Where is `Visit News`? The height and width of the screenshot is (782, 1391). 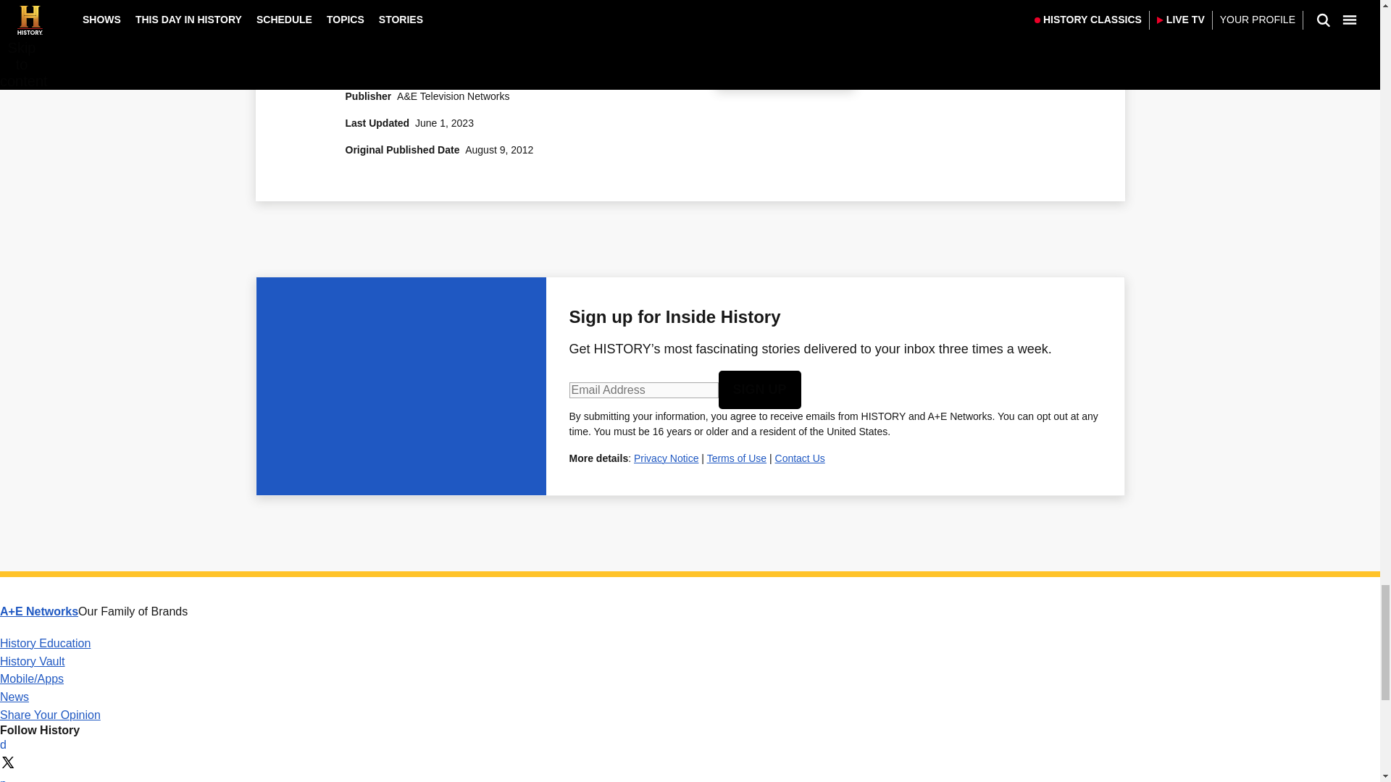 Visit News is located at coordinates (14, 697).